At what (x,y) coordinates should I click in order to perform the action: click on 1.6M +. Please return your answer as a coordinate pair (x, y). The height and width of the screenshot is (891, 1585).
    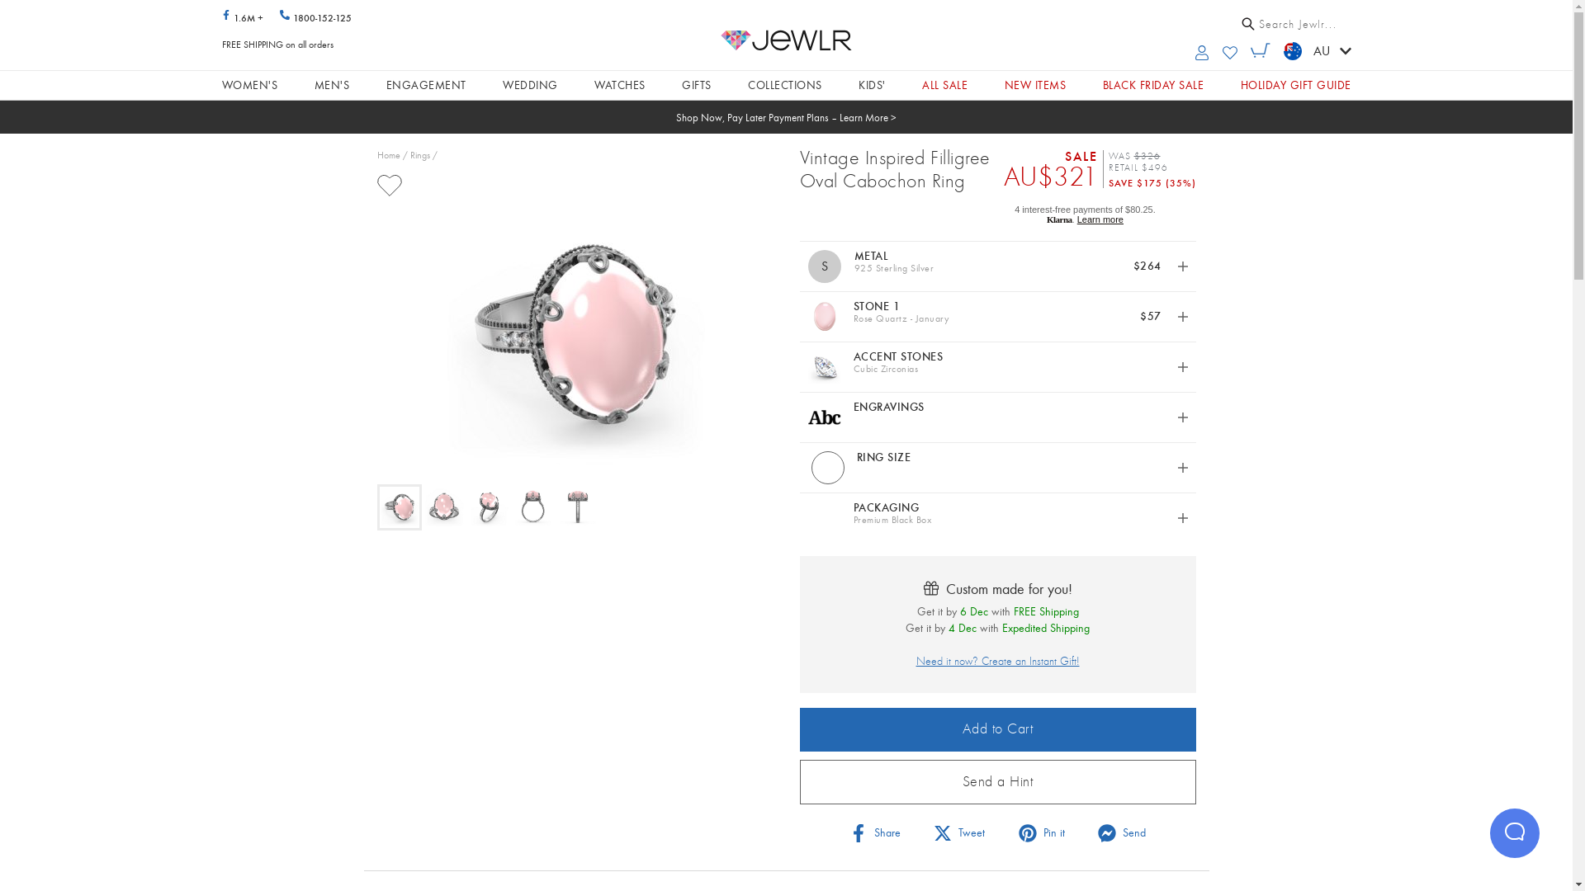
    Looking at the image, I should click on (242, 17).